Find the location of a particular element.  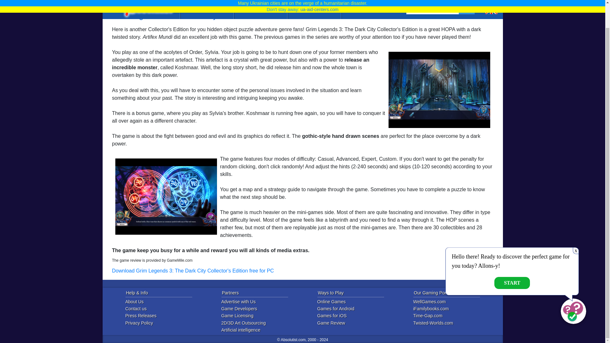

START is located at coordinates (512, 257).